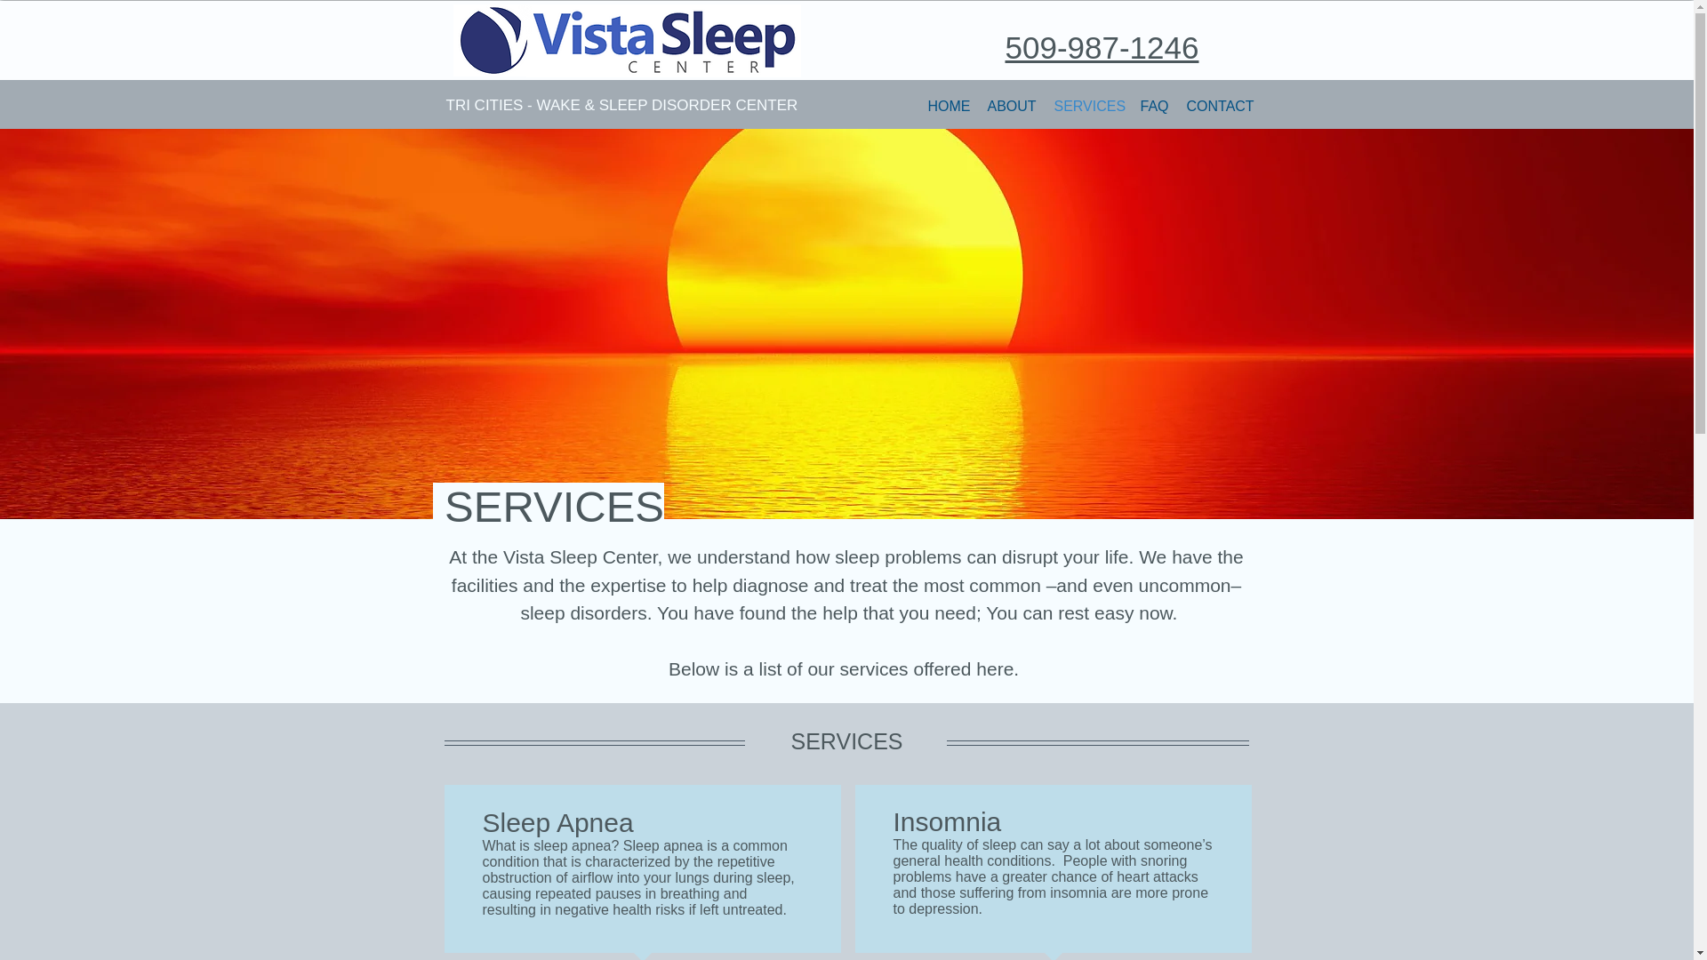  I want to click on FAQ, so click(1154, 105).